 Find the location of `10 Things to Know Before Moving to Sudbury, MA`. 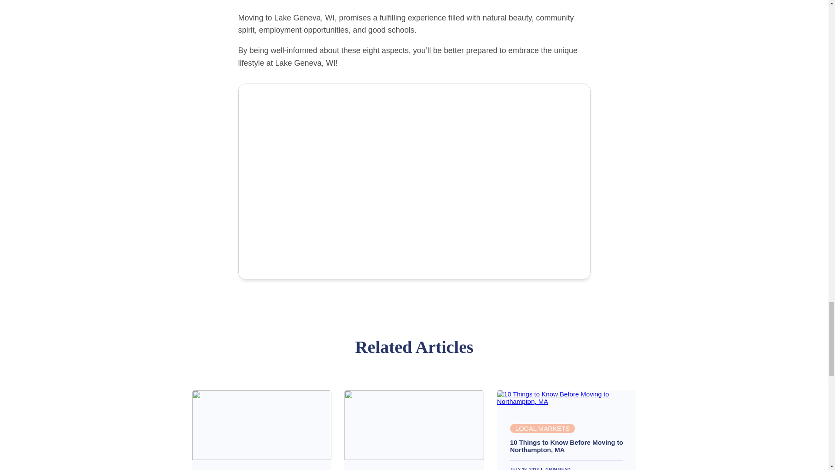

10 Things to Know Before Moving to Sudbury, MA is located at coordinates (262, 457).